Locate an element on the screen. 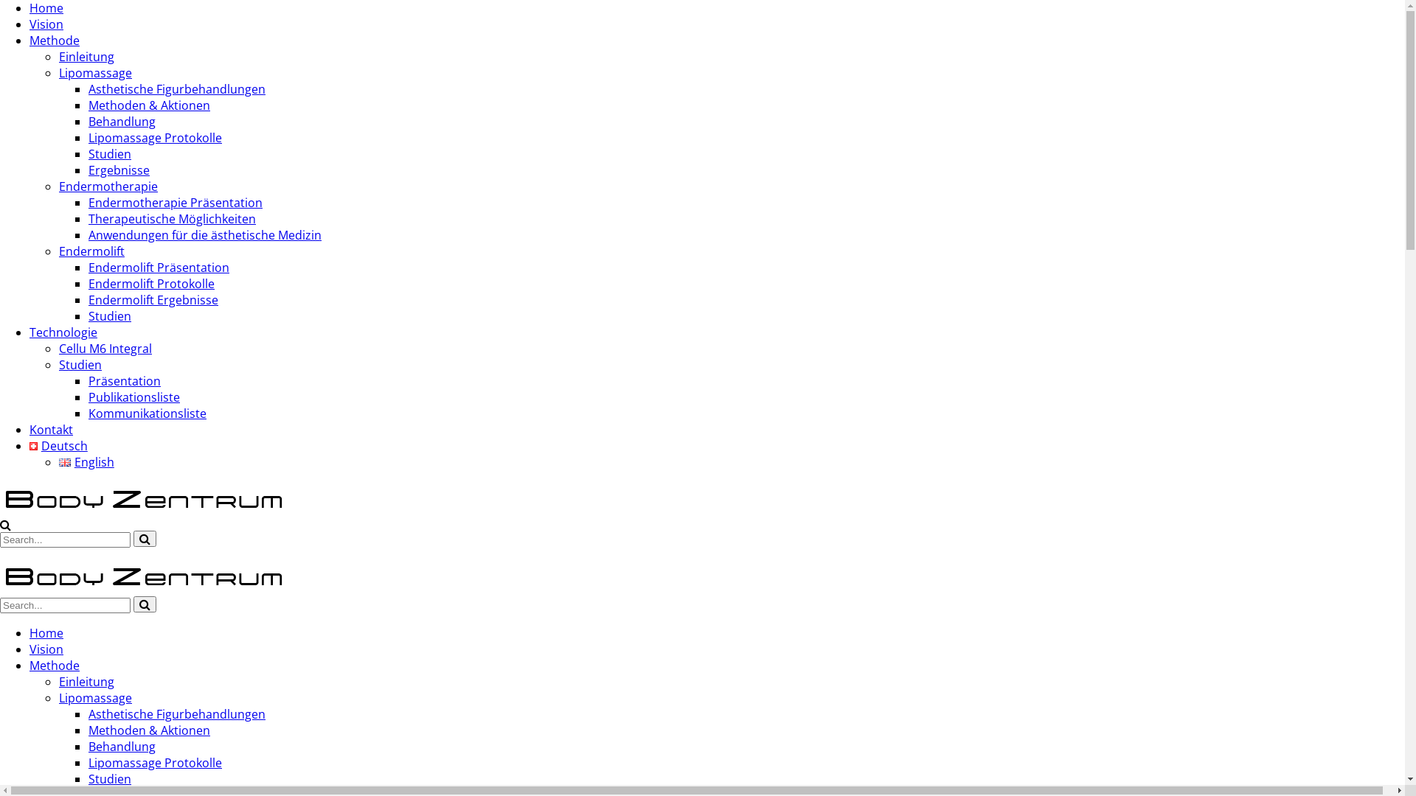 This screenshot has width=1416, height=796. Methode is located at coordinates (55, 666).